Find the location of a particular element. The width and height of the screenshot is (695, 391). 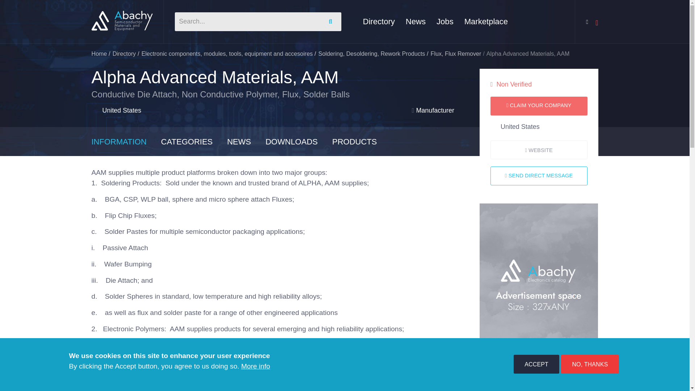

Semiconductor Materials and Equipment  is located at coordinates (122, 21).